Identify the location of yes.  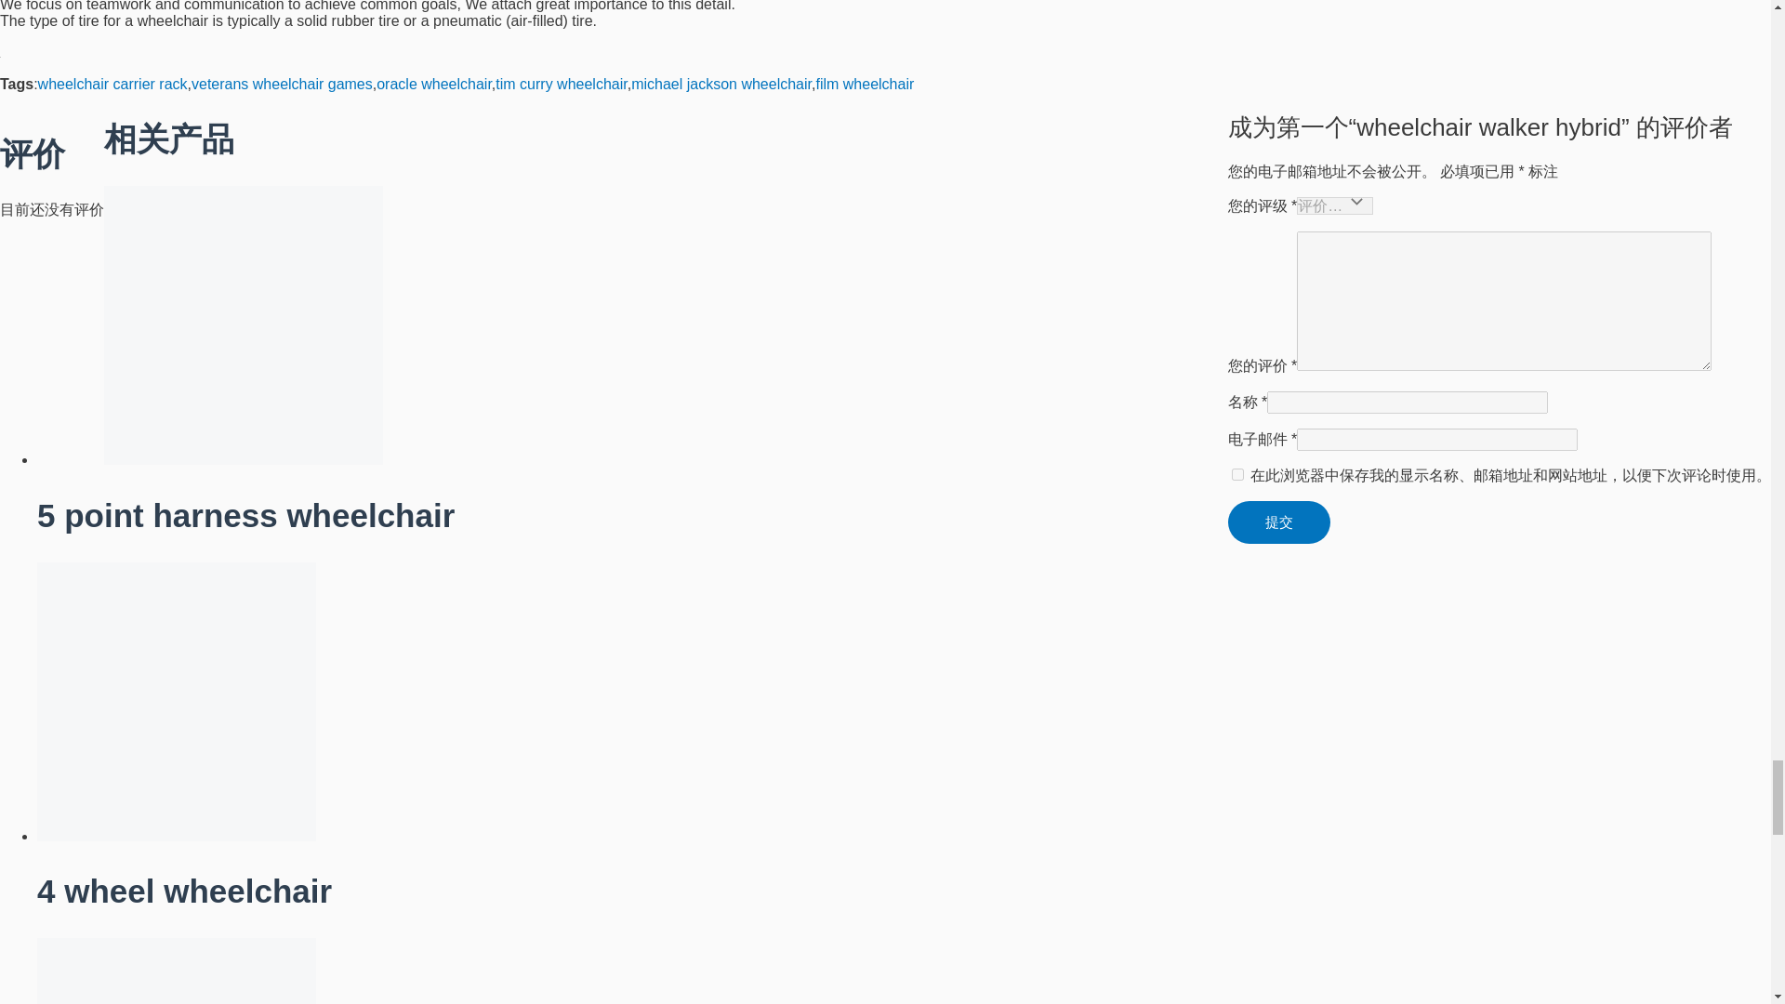
(1237, 474).